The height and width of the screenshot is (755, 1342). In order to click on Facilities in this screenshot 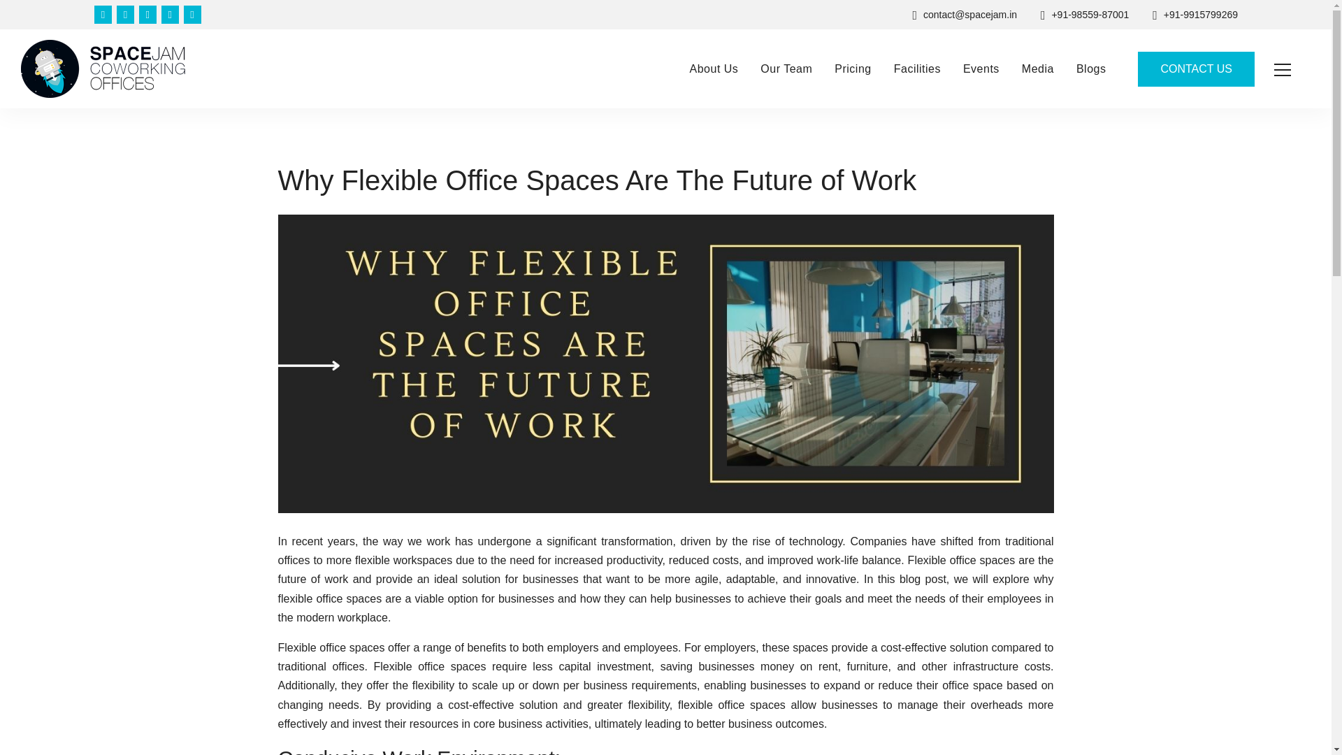, I will do `click(917, 69)`.